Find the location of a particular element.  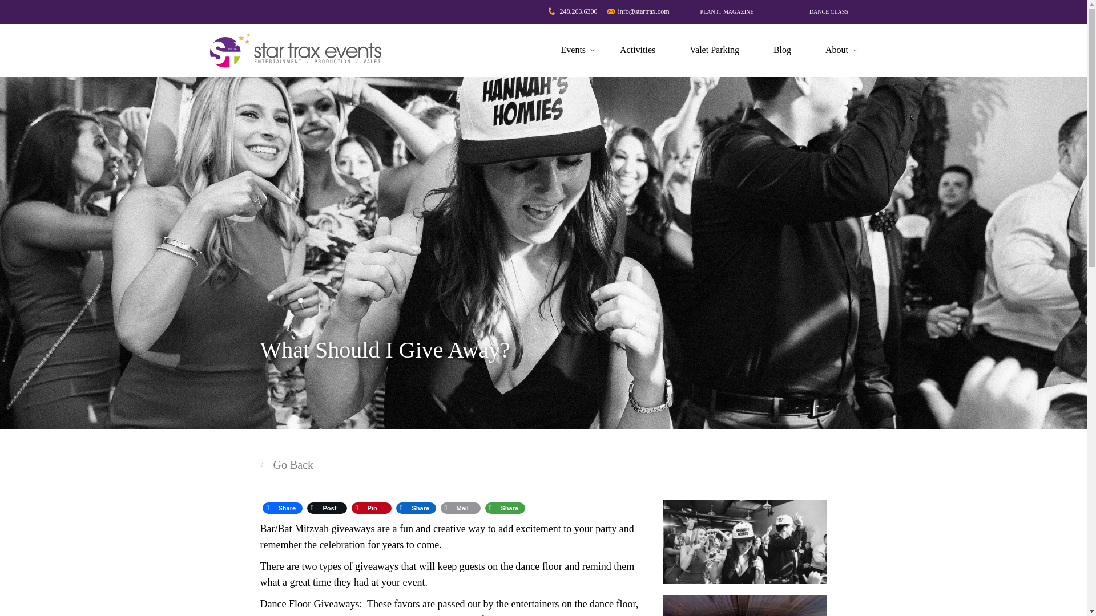

More Options is located at coordinates (505, 508).